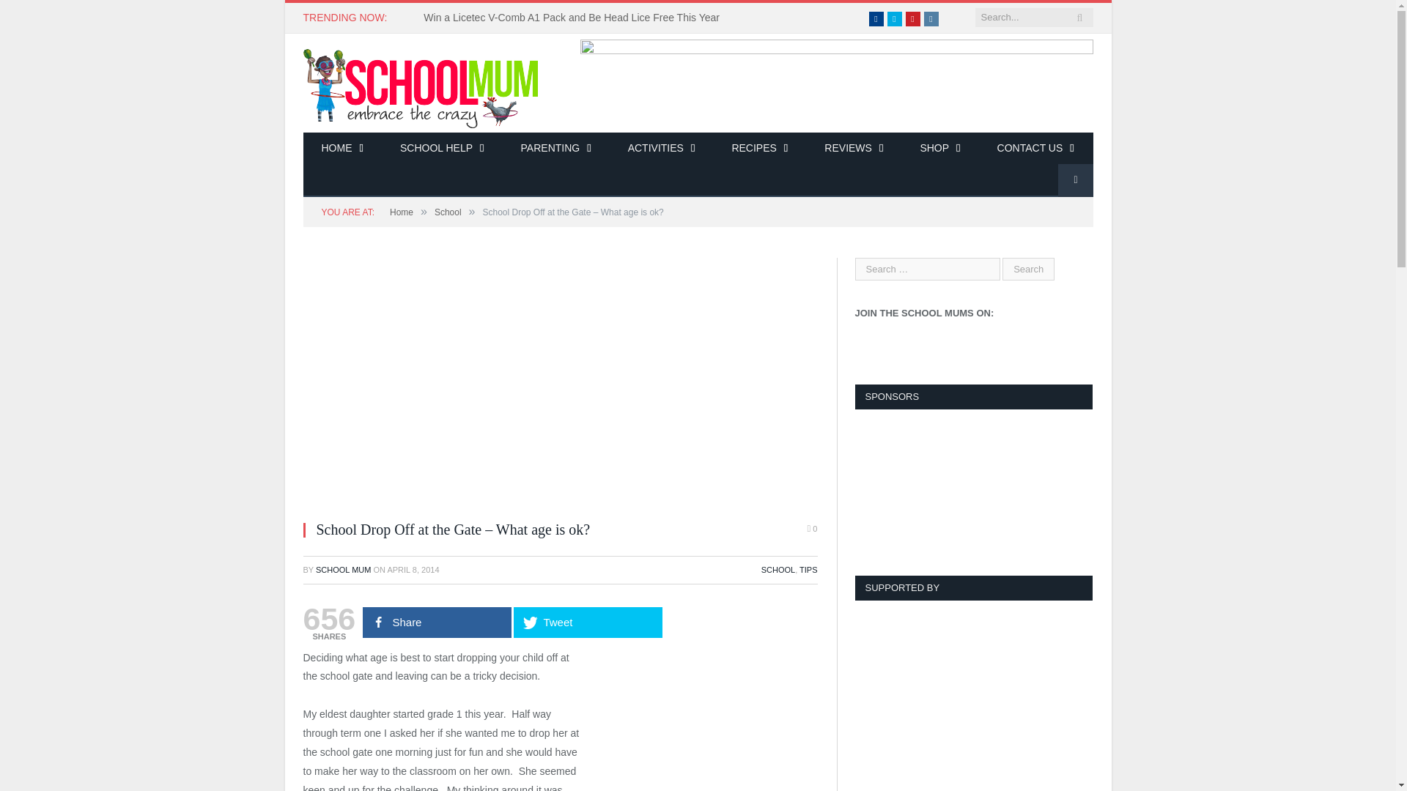 This screenshot has height=791, width=1407. Describe the element at coordinates (421, 82) in the screenshot. I see `School Mum` at that location.